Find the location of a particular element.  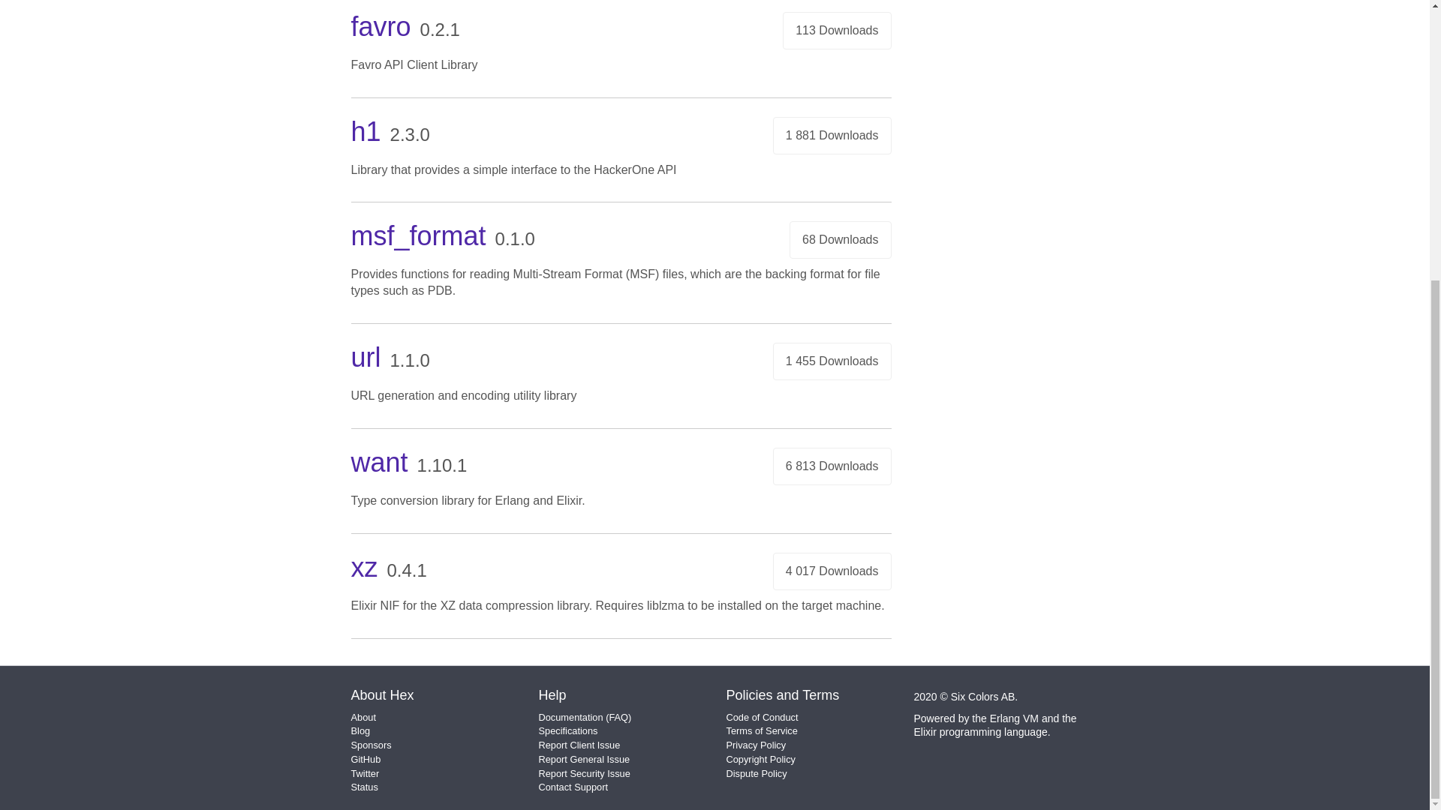

FAQ is located at coordinates (618, 717).